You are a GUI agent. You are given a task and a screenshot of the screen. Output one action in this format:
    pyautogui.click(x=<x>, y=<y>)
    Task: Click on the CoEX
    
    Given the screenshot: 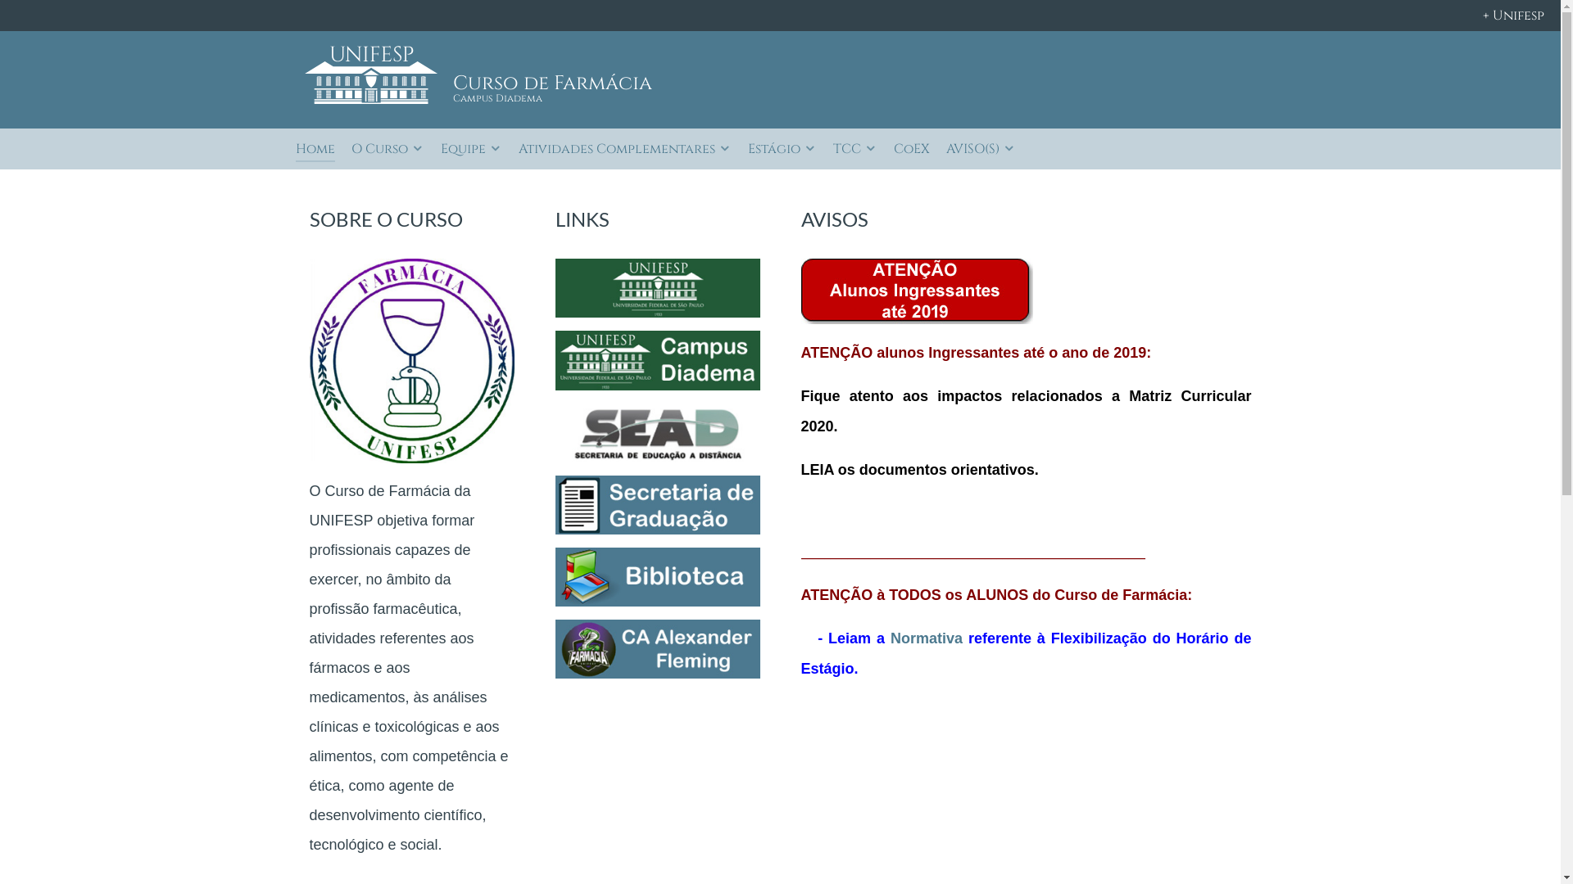 What is the action you would take?
    pyautogui.click(x=911, y=151)
    